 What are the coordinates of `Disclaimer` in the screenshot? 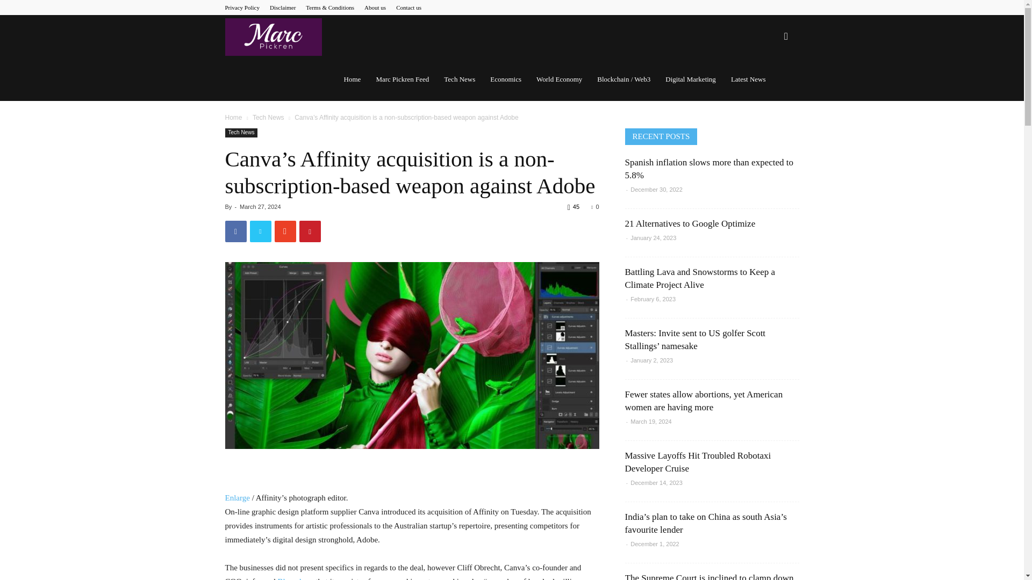 It's located at (282, 8).